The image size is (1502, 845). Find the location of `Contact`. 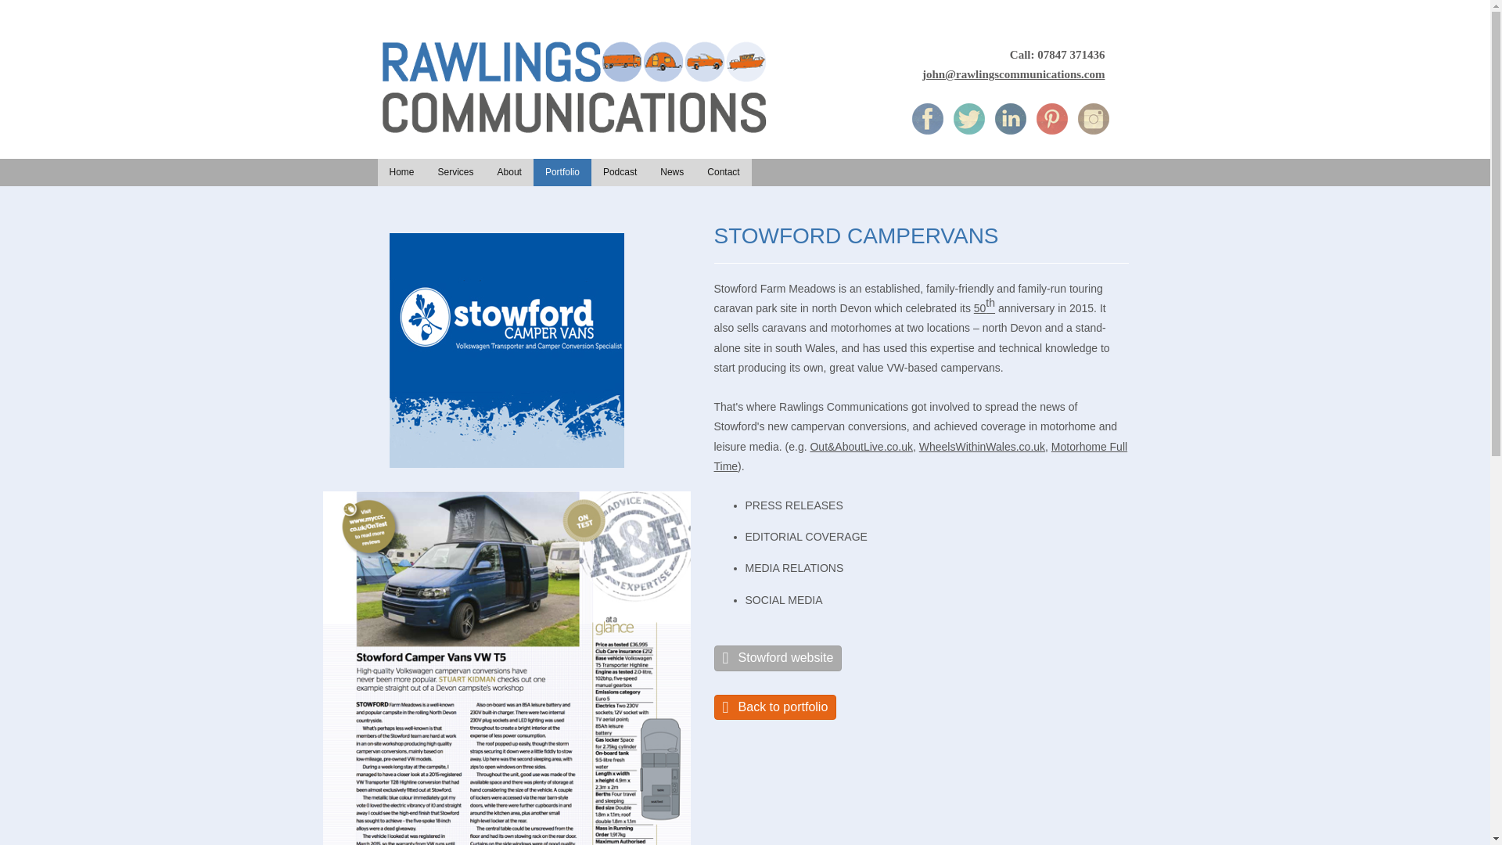

Contact is located at coordinates (723, 172).